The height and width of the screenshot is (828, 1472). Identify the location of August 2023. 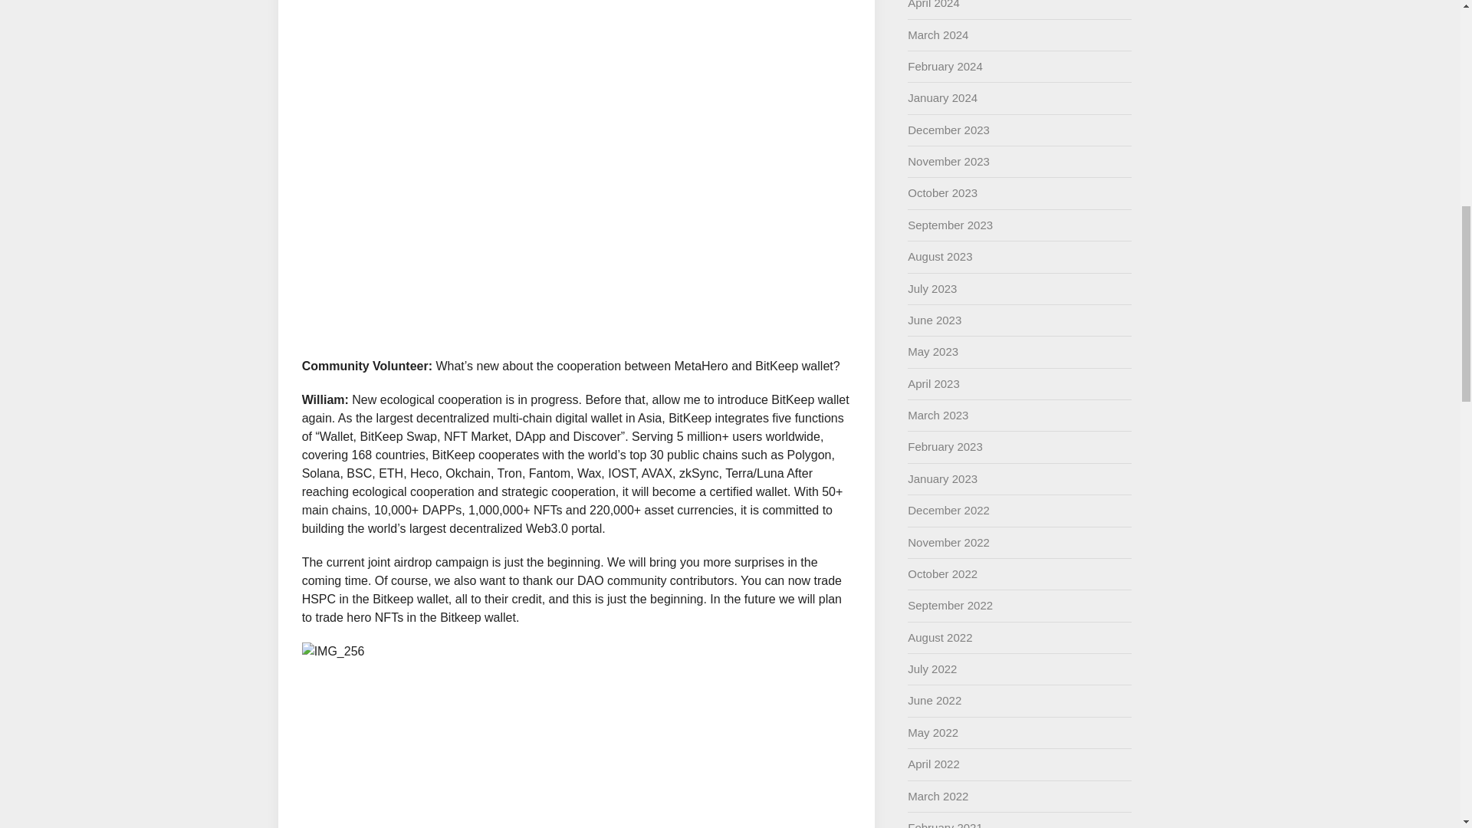
(940, 256).